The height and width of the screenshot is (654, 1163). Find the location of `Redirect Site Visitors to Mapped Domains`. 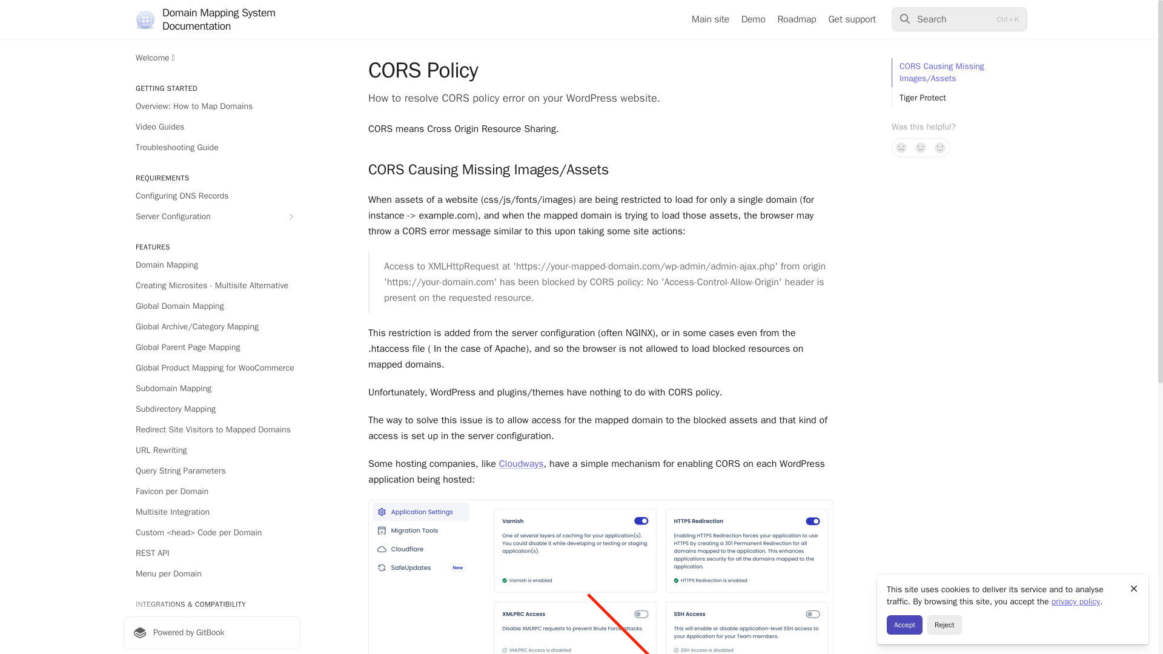

Redirect Site Visitors to Mapped Domains is located at coordinates (211, 430).